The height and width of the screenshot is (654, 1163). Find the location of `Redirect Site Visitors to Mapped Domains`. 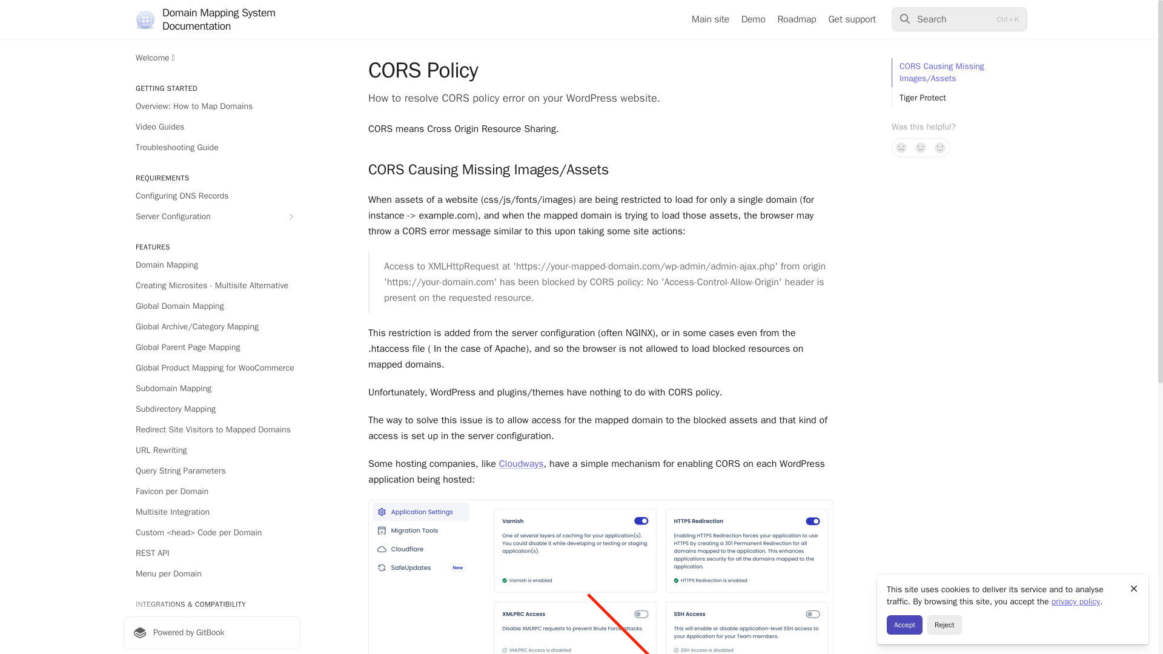

Redirect Site Visitors to Mapped Domains is located at coordinates (211, 430).